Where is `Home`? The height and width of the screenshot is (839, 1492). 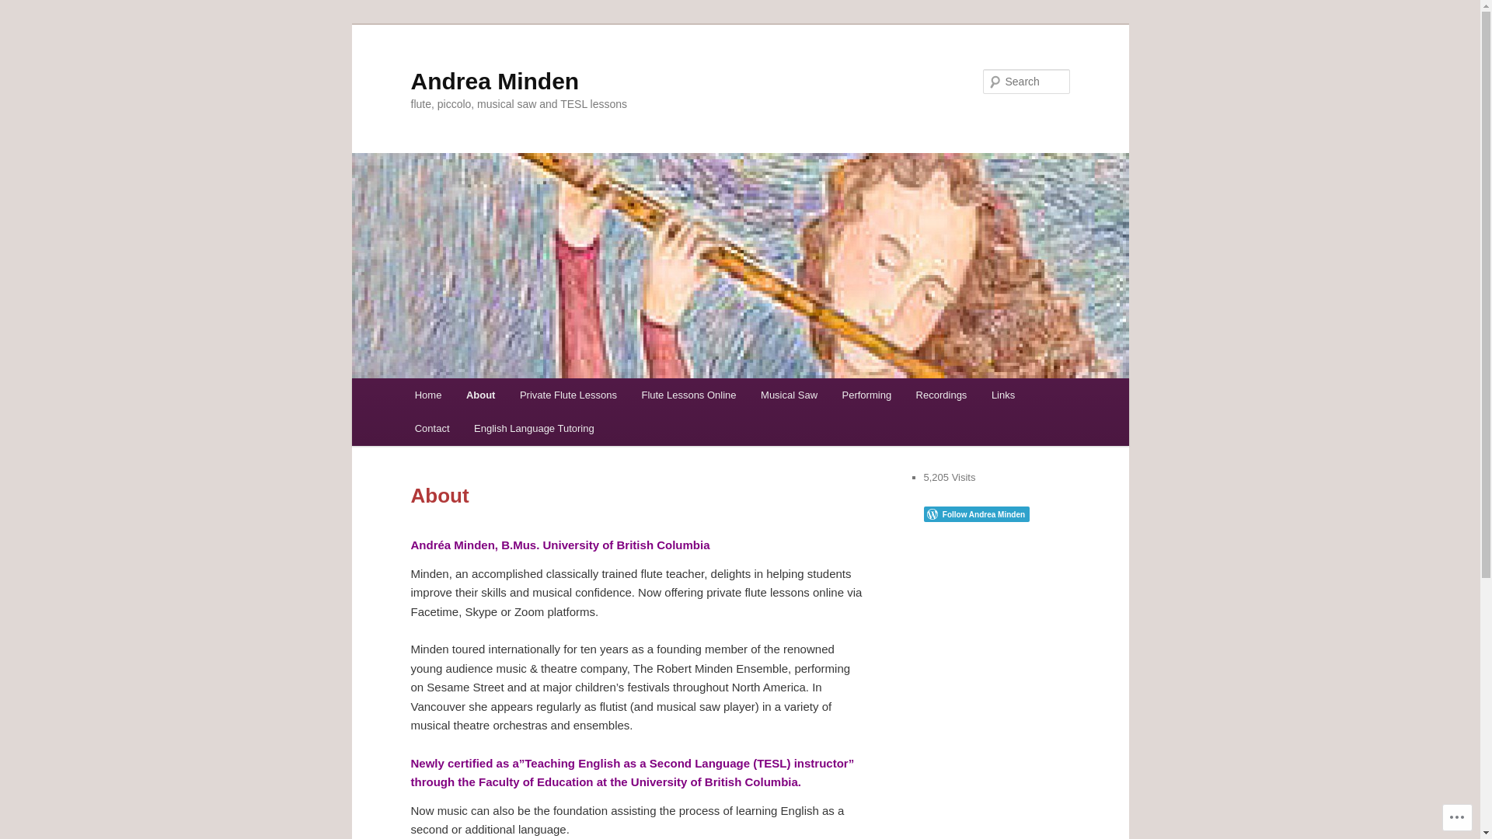
Home is located at coordinates (428, 395).